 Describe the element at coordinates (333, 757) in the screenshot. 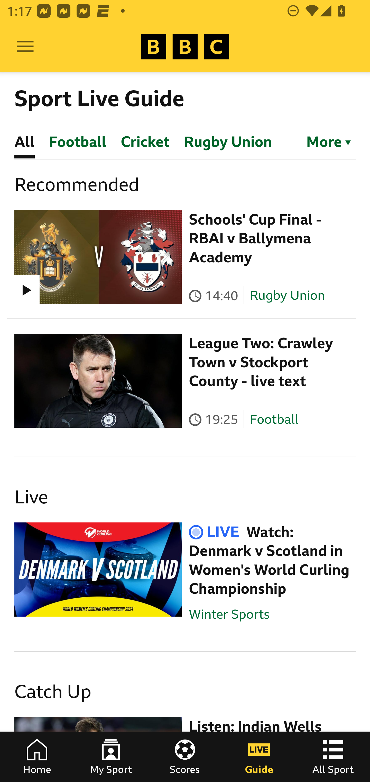

I see `All Sport` at that location.